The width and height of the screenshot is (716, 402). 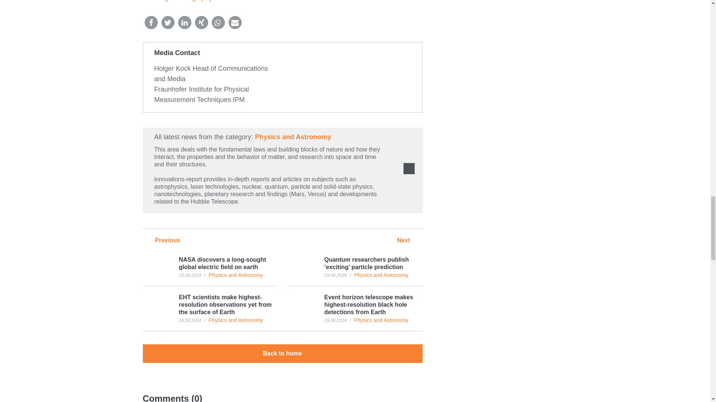 What do you see at coordinates (167, 22) in the screenshot?
I see `Share on Twitter` at bounding box center [167, 22].